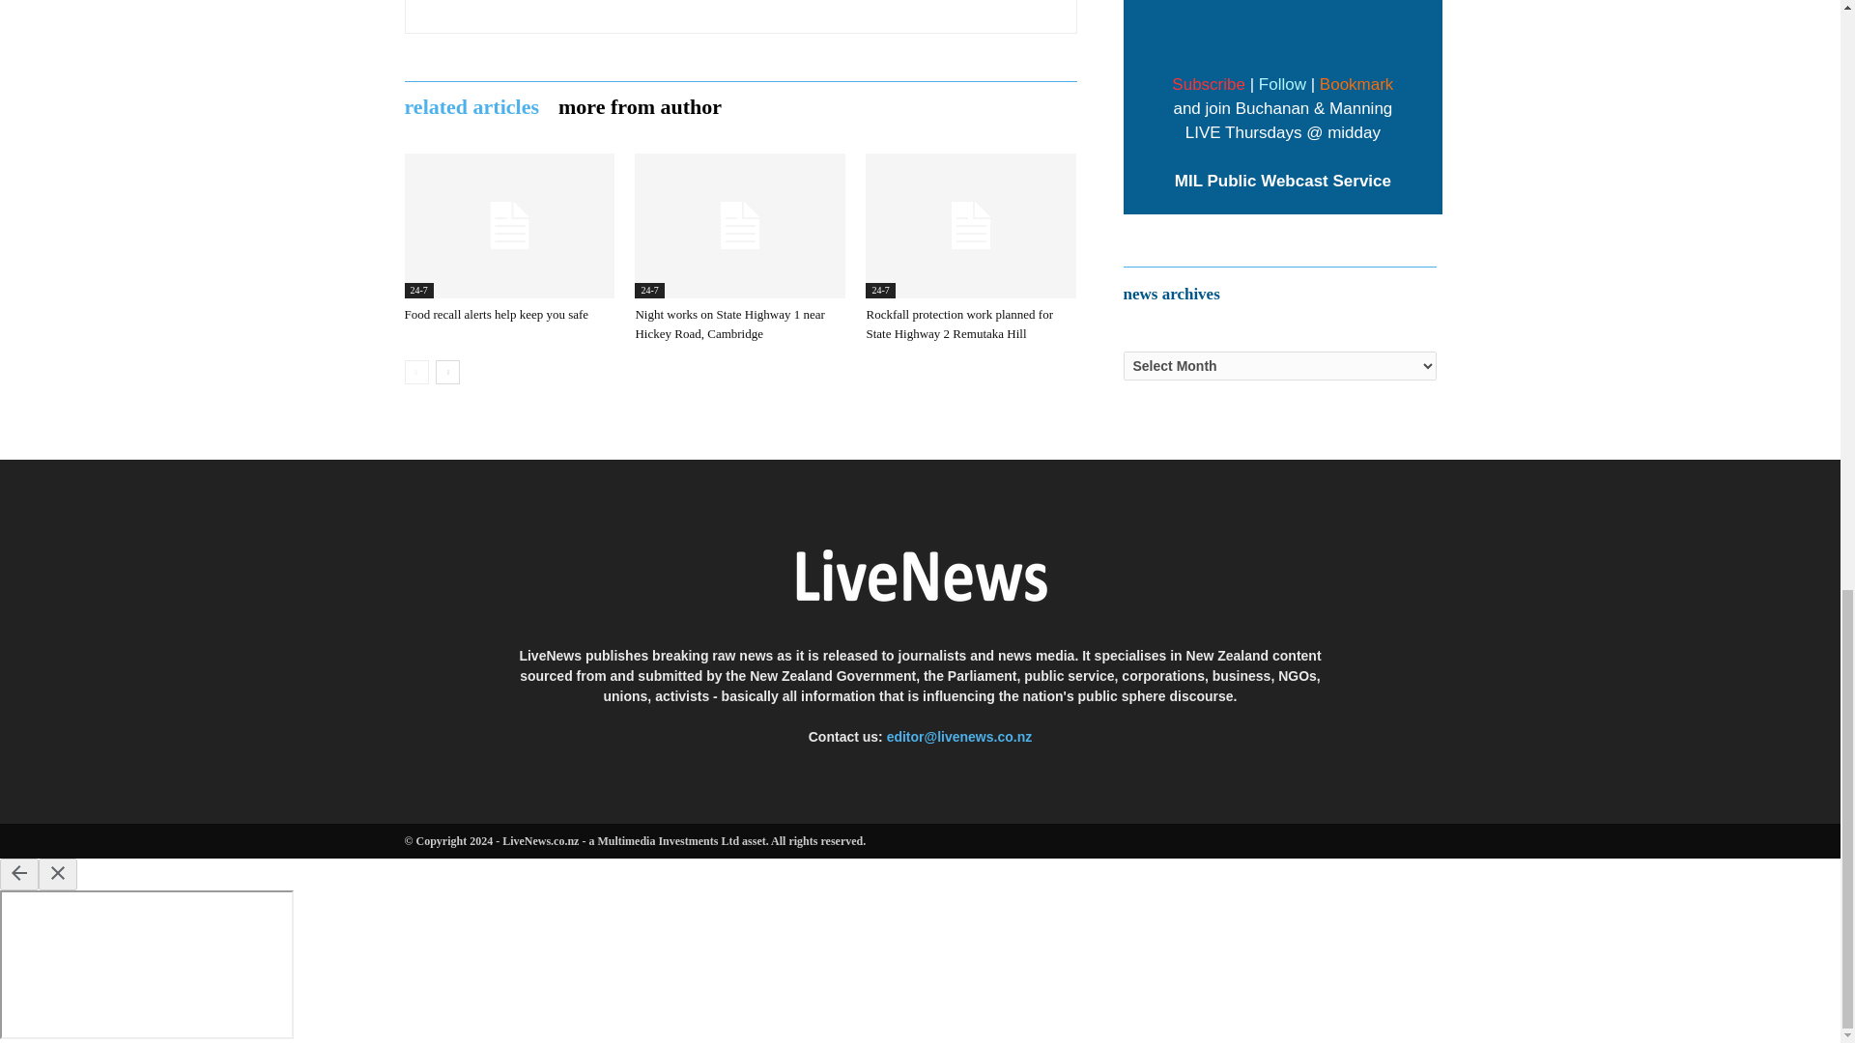 This screenshot has height=1043, width=1855. I want to click on YouTube video player, so click(1283, 33).